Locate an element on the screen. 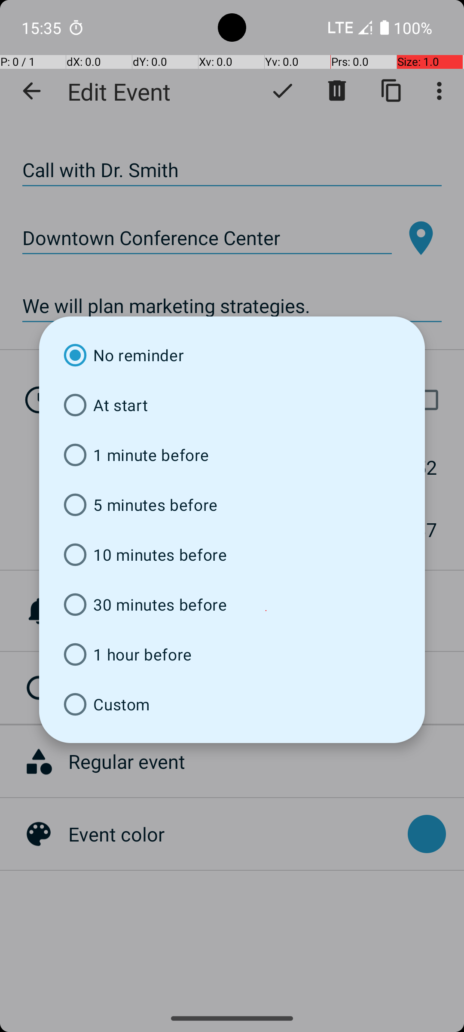  30 minutes before is located at coordinates (232, 605).